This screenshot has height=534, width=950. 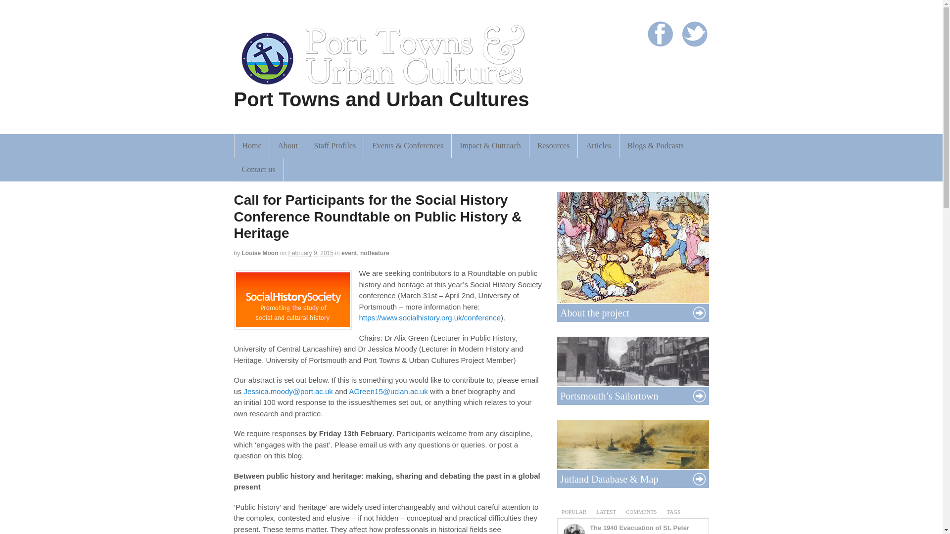 I want to click on Staff Profiles, so click(x=334, y=145).